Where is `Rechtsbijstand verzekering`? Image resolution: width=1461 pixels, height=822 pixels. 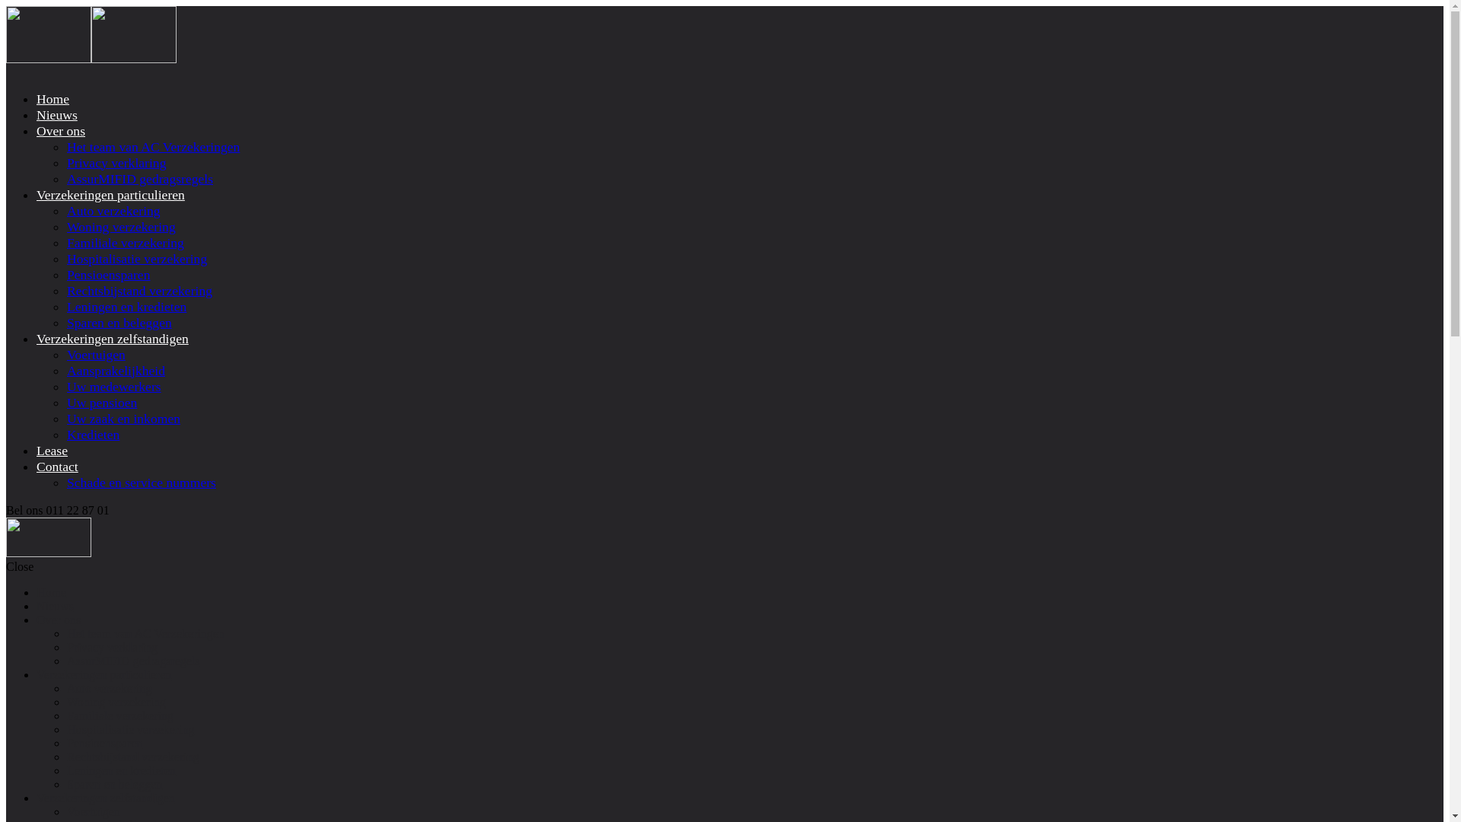 Rechtsbijstand verzekering is located at coordinates (140, 291).